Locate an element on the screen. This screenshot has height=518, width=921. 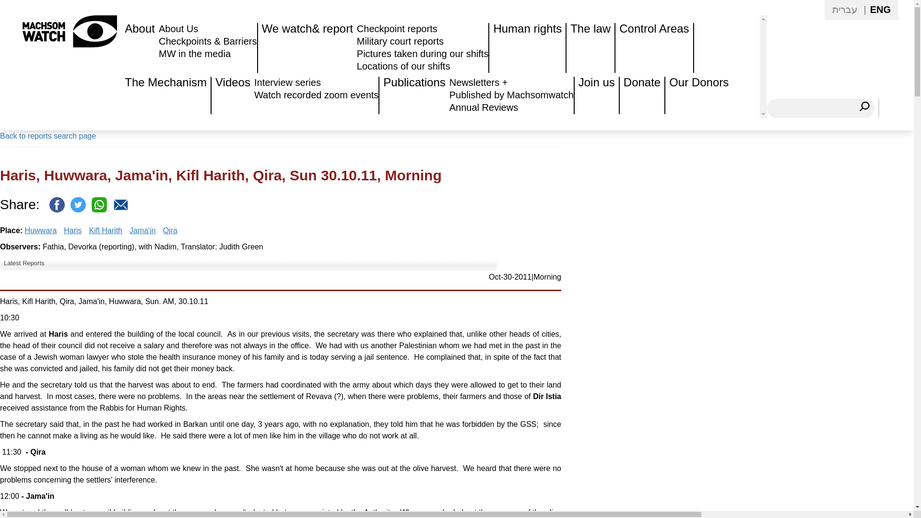
Watch recorded zoom events is located at coordinates (316, 95).